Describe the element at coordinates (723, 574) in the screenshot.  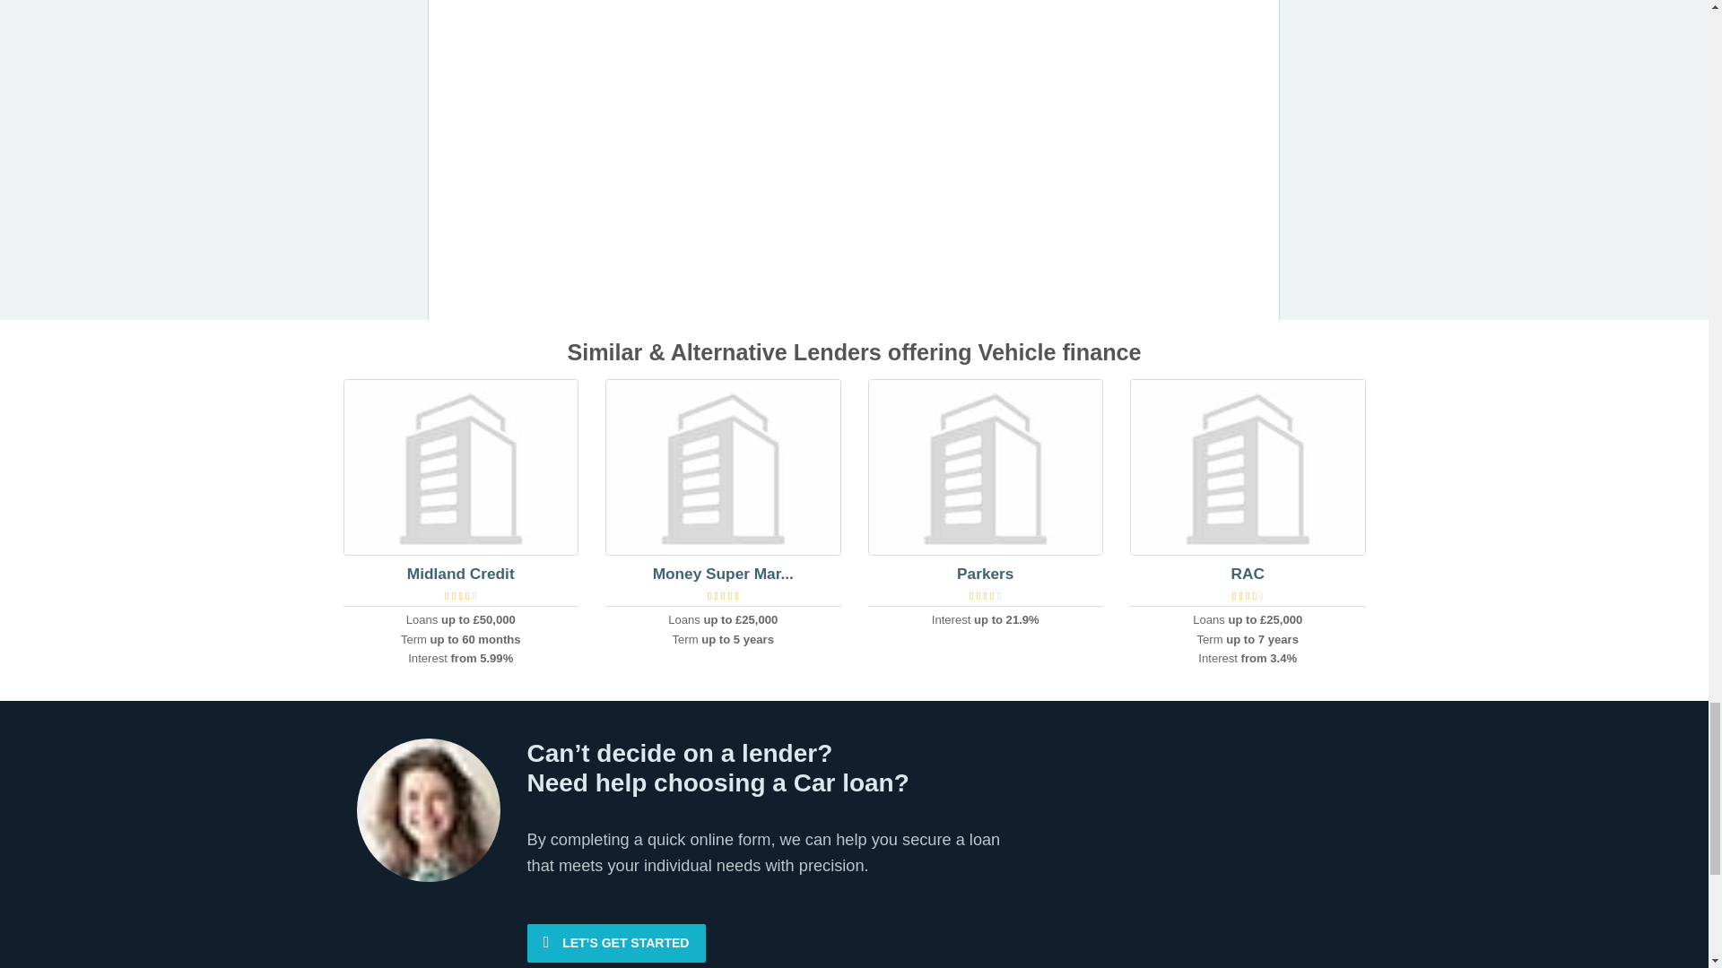
I see `Money Super Mar...` at that location.